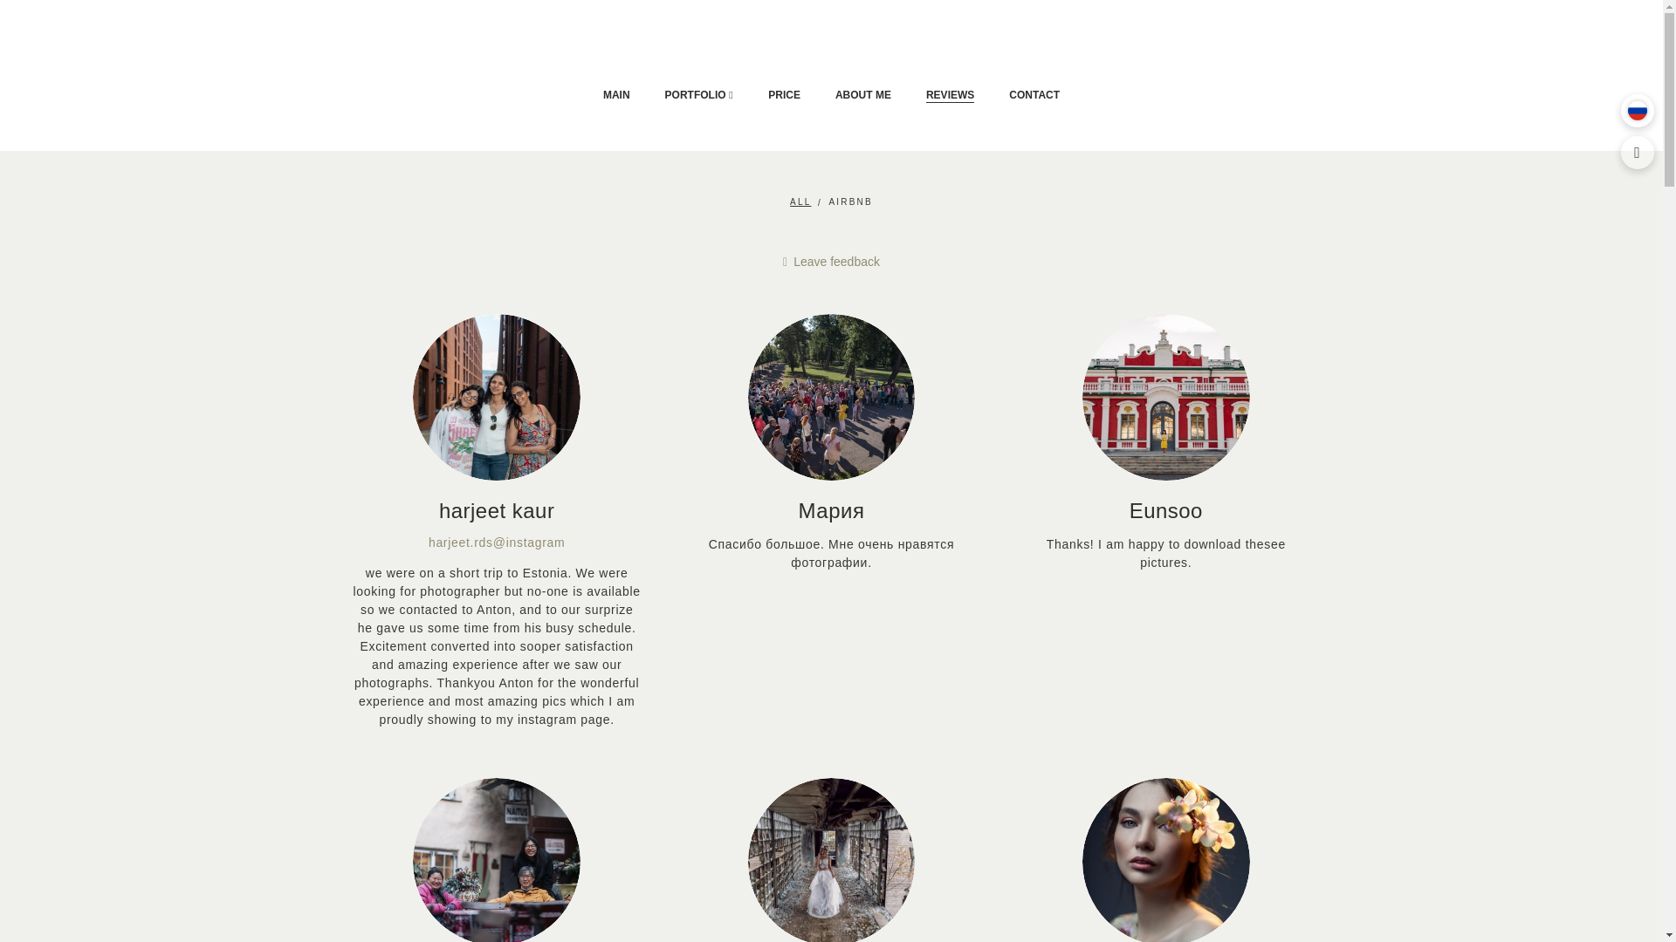  What do you see at coordinates (849, 201) in the screenshot?
I see `airbnb` at bounding box center [849, 201].